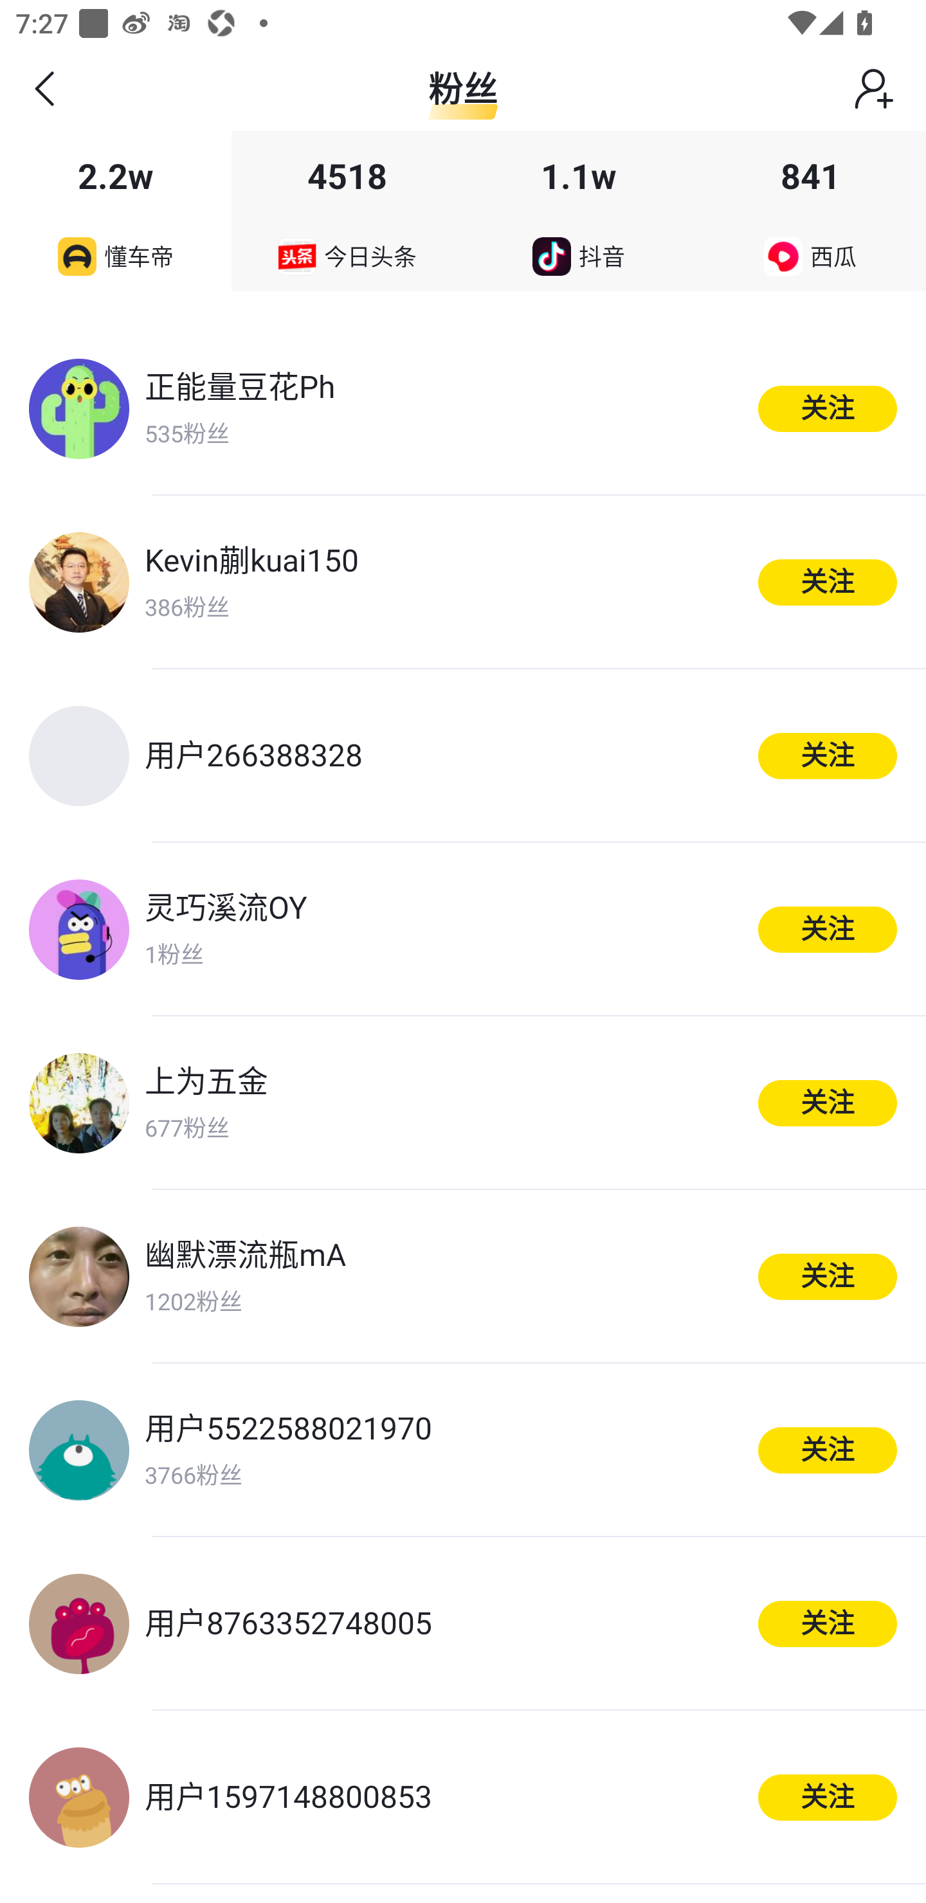 The height and width of the screenshot is (1903, 926). What do you see at coordinates (828, 1624) in the screenshot?
I see `关注` at bounding box center [828, 1624].